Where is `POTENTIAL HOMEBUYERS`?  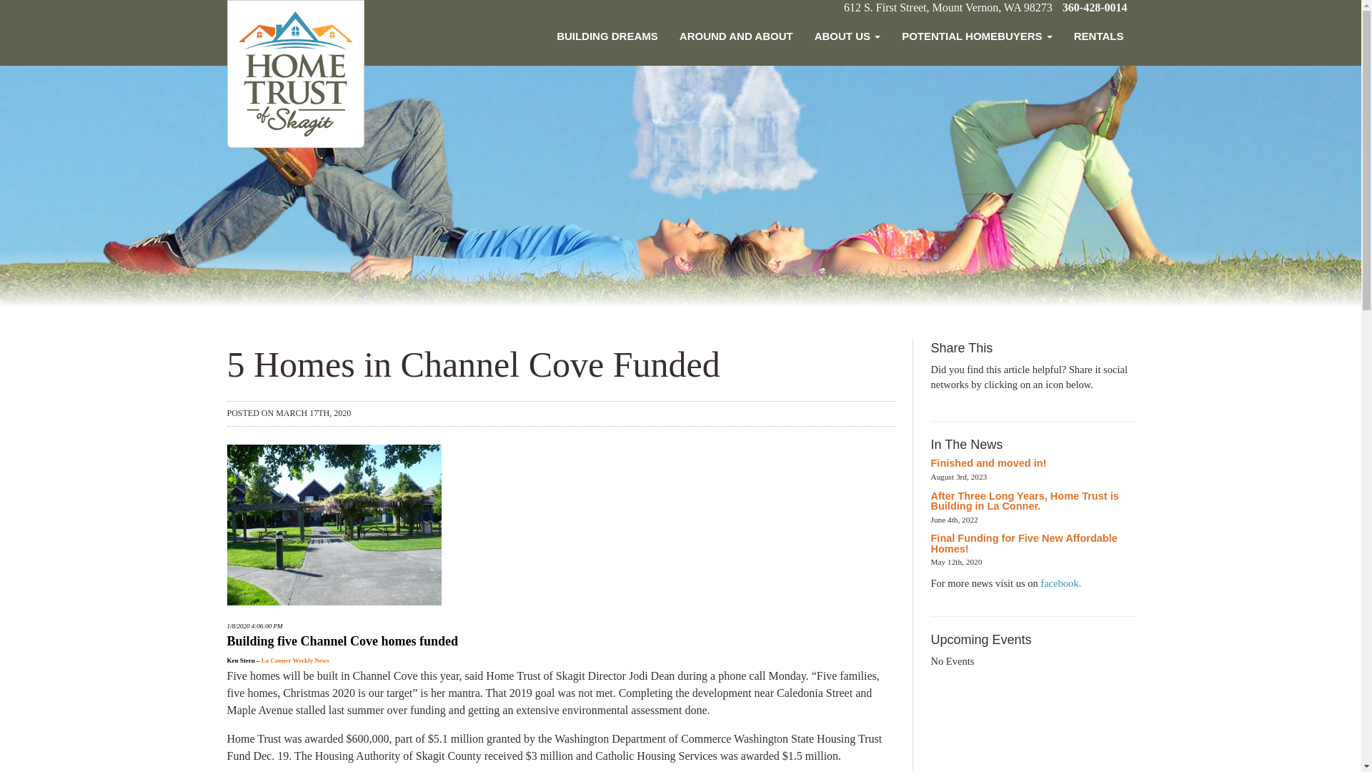 POTENTIAL HOMEBUYERS is located at coordinates (977, 36).